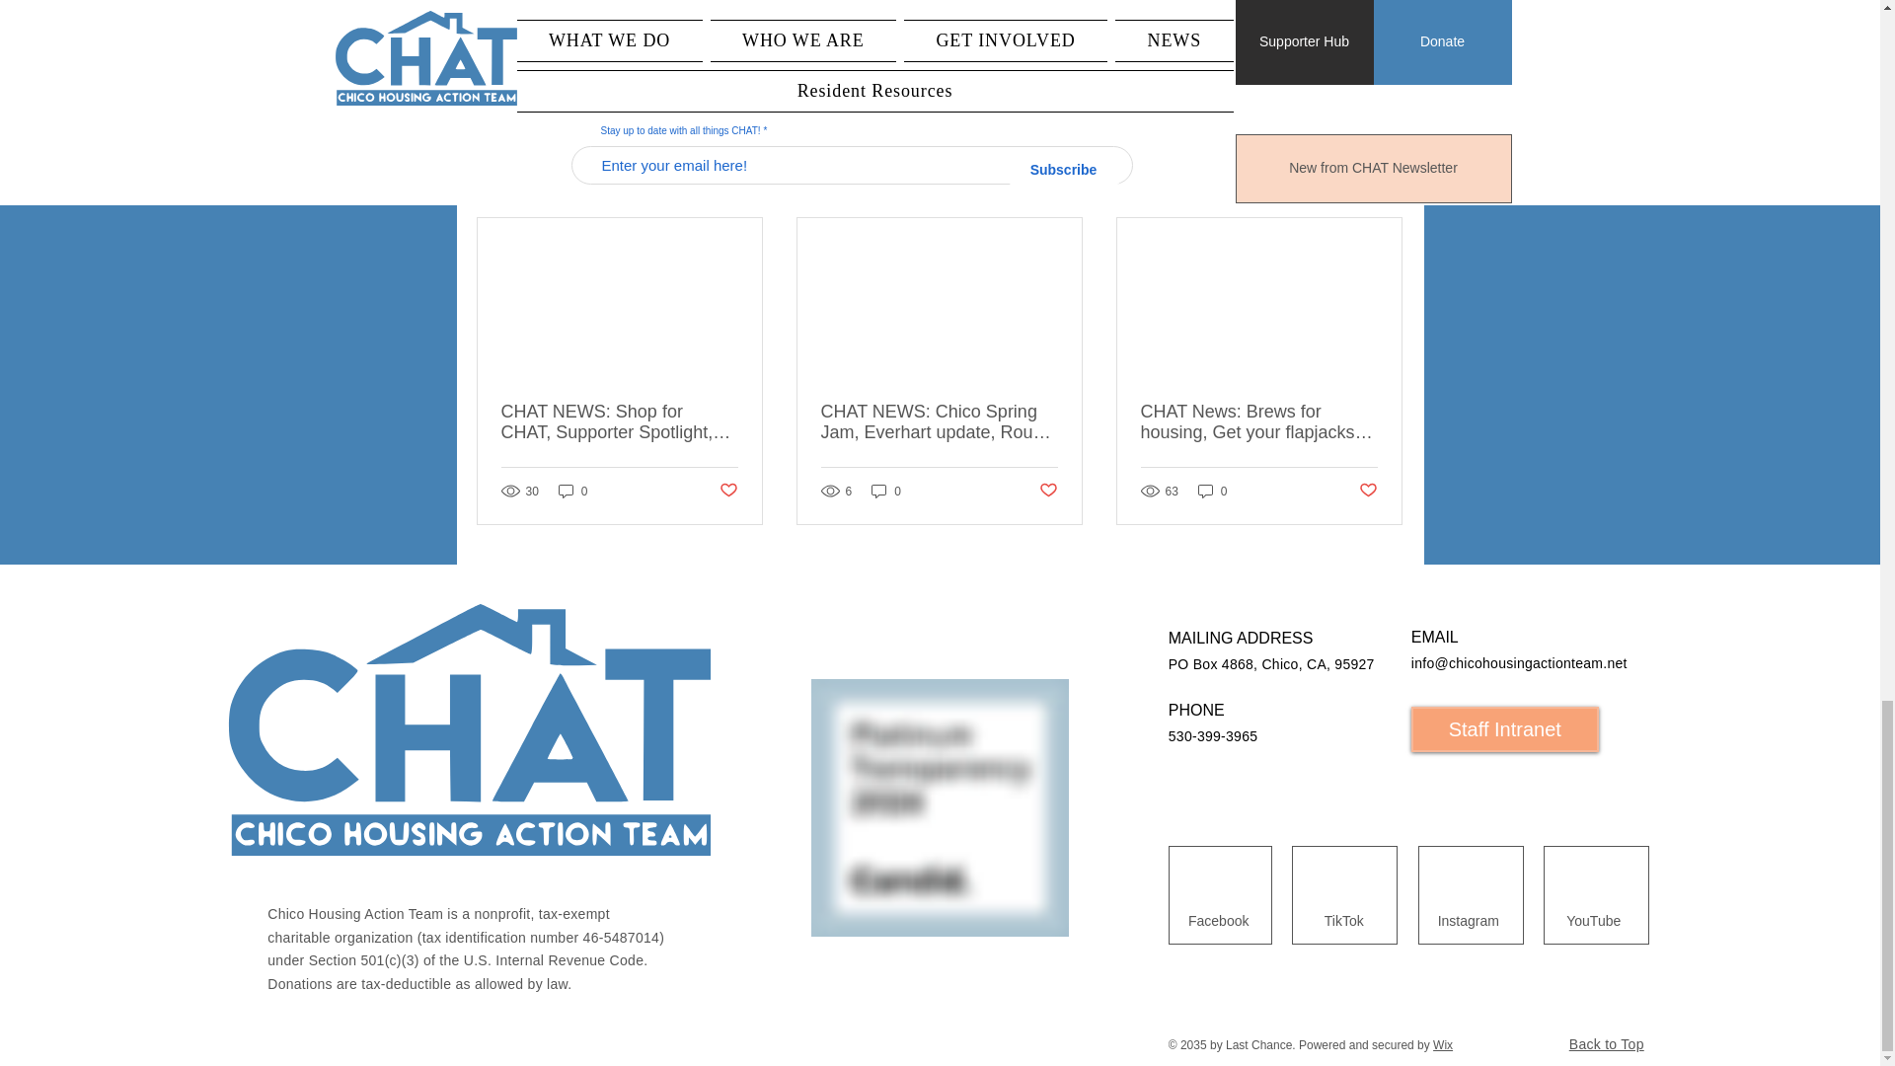 The image size is (1895, 1066). What do you see at coordinates (1382, 182) in the screenshot?
I see `See All` at bounding box center [1382, 182].